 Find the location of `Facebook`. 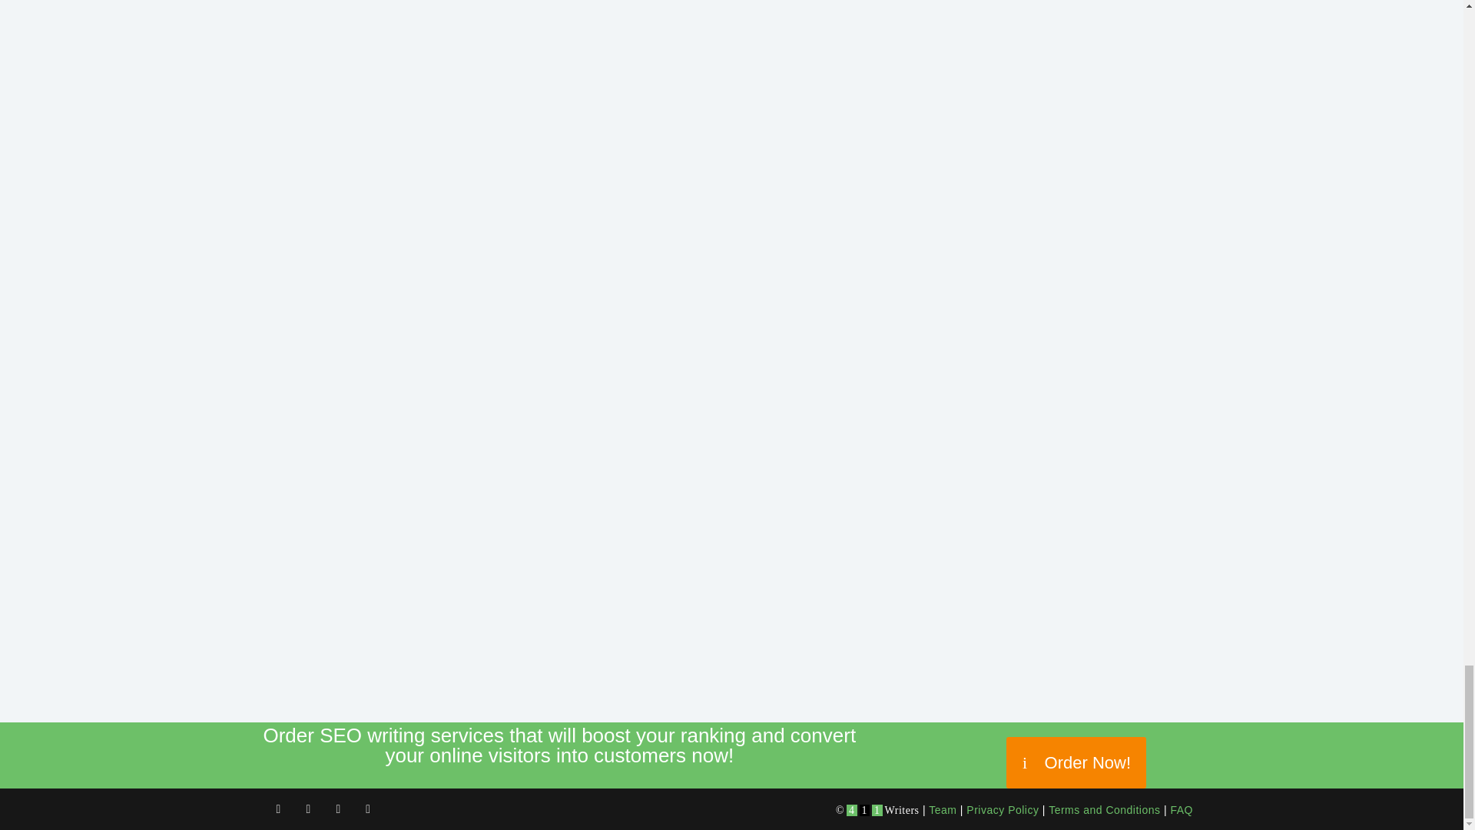

Facebook is located at coordinates (278, 809).